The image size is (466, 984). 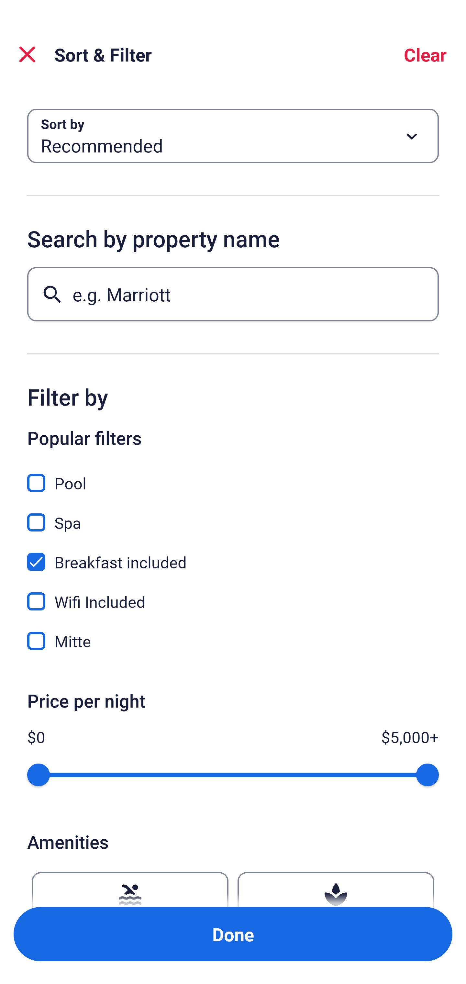 I want to click on Mitte, Mitte, so click(x=233, y=641).